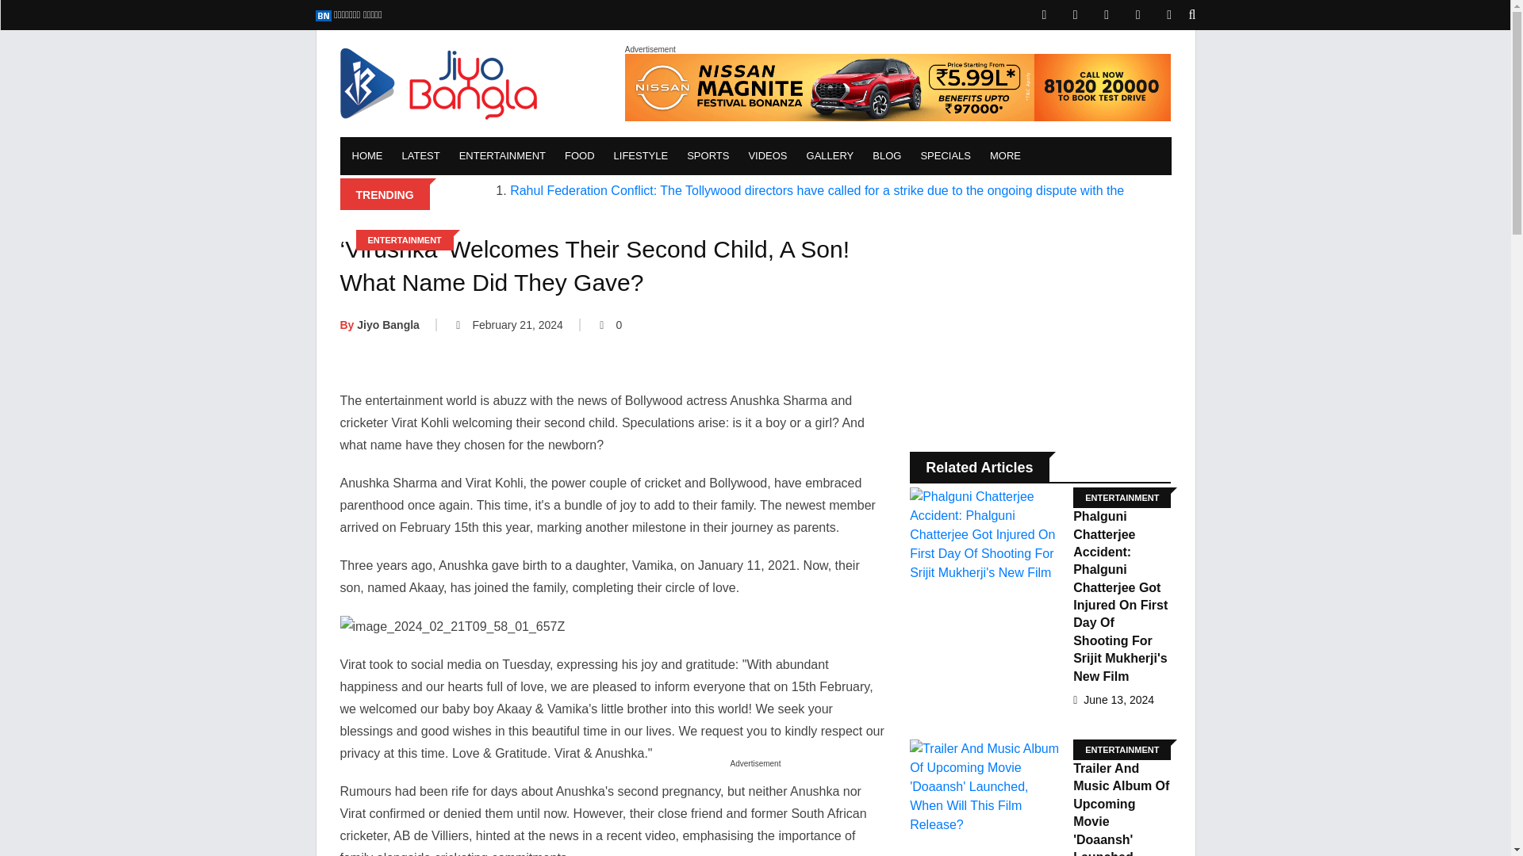 The image size is (1523, 856). What do you see at coordinates (1106, 14) in the screenshot?
I see `Twitter` at bounding box center [1106, 14].